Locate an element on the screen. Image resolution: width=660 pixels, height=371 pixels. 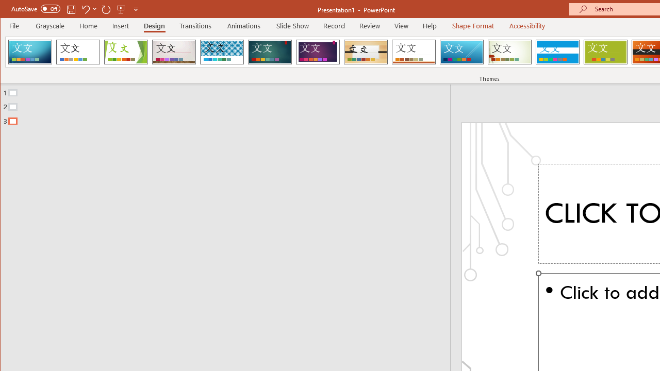
Gallery is located at coordinates (174, 52).